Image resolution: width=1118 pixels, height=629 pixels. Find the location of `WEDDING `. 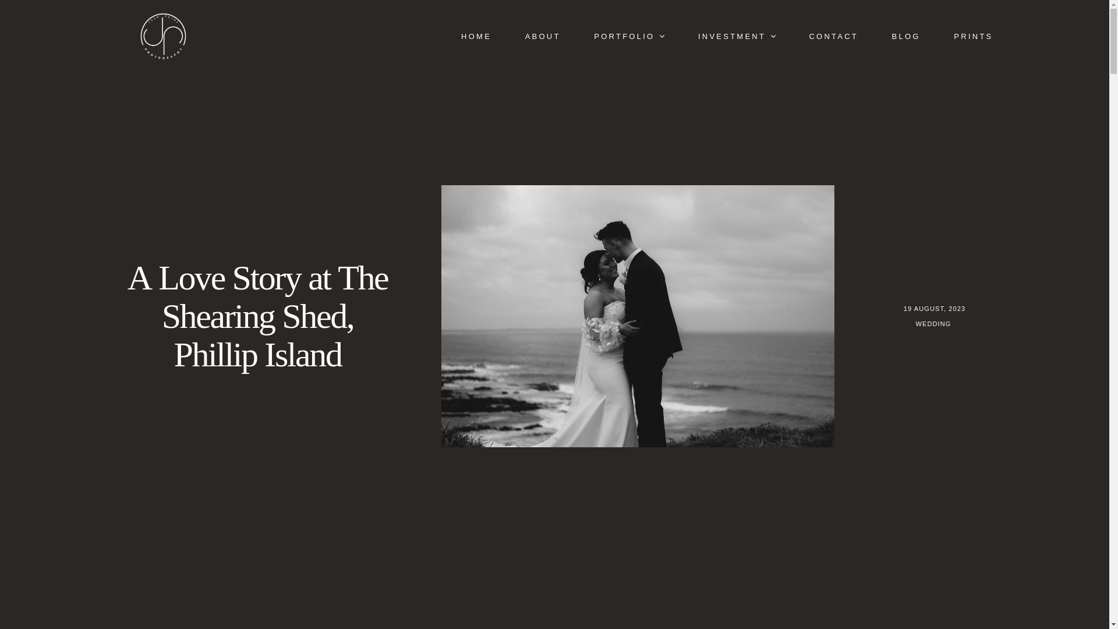

WEDDING  is located at coordinates (934, 324).